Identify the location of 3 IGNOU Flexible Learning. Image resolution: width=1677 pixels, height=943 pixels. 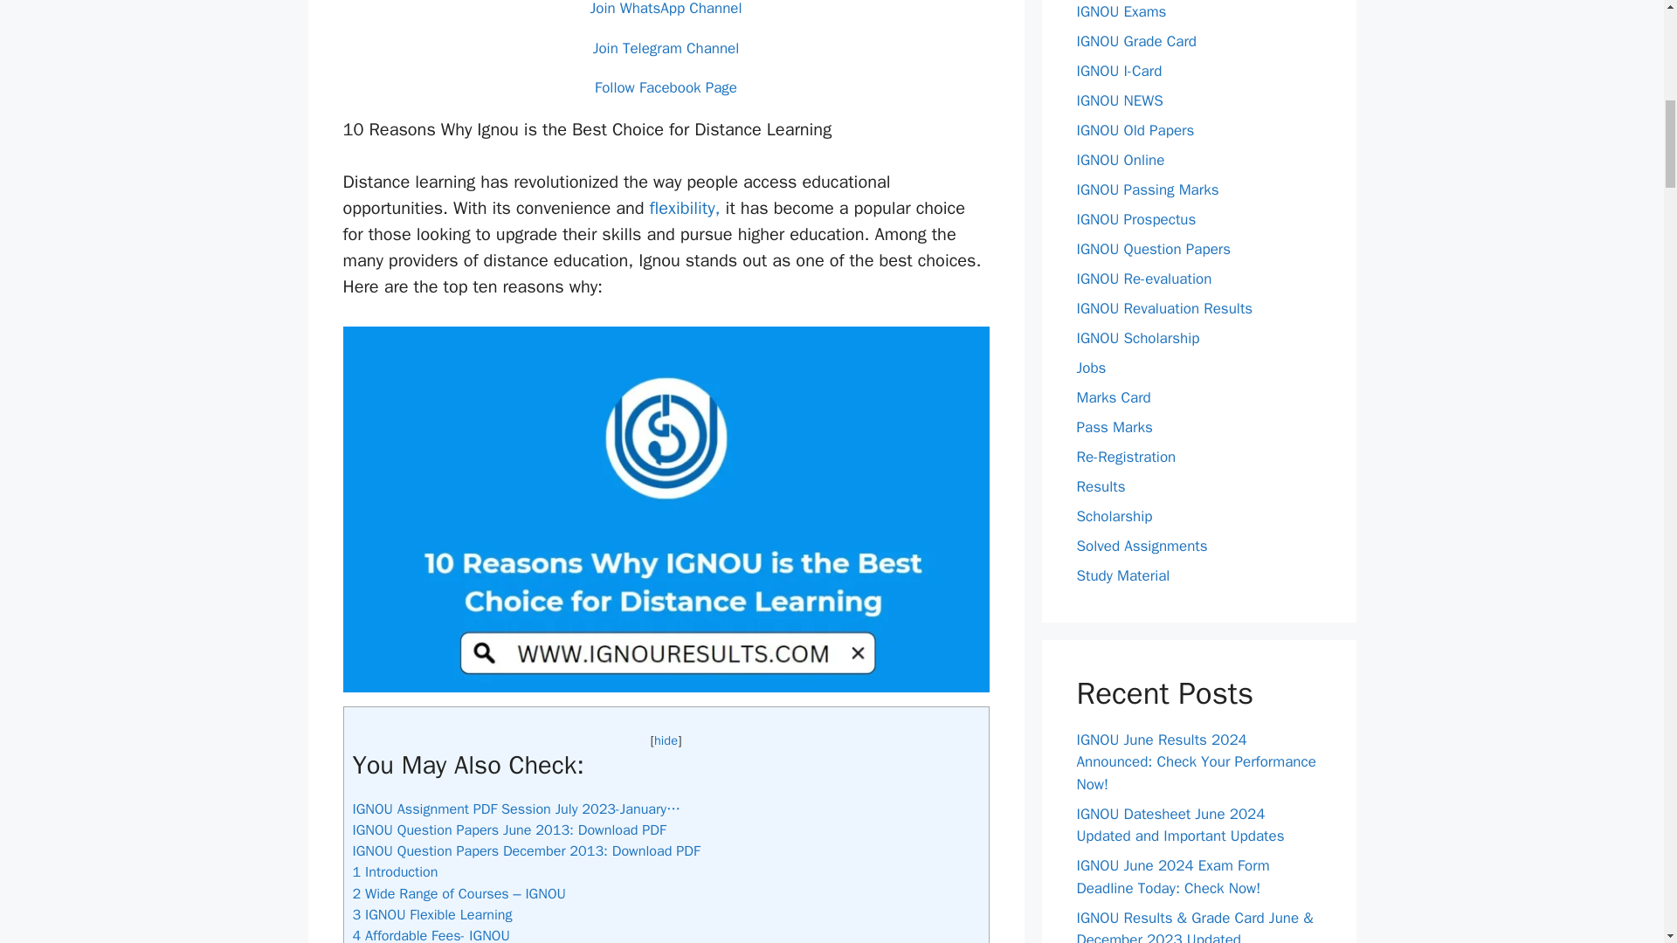
(432, 914).